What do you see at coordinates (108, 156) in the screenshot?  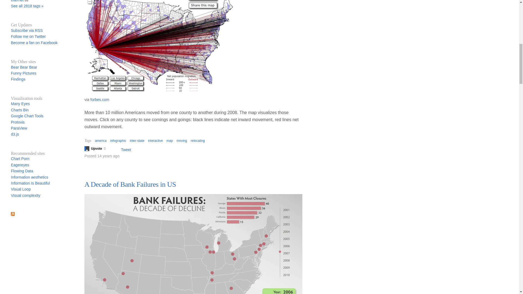 I see `14 years ago` at bounding box center [108, 156].